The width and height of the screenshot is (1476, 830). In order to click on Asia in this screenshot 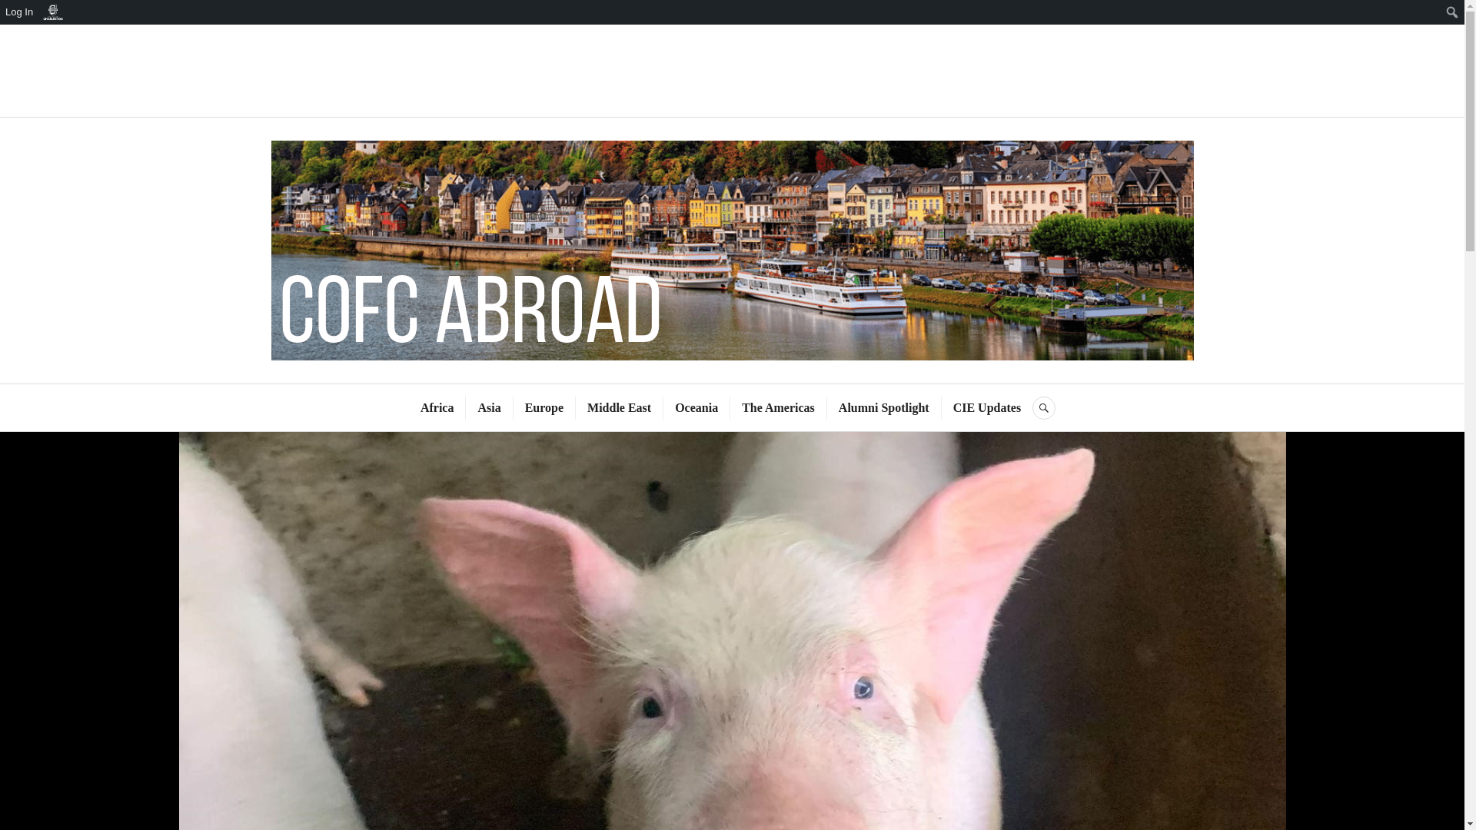, I will do `click(488, 408)`.